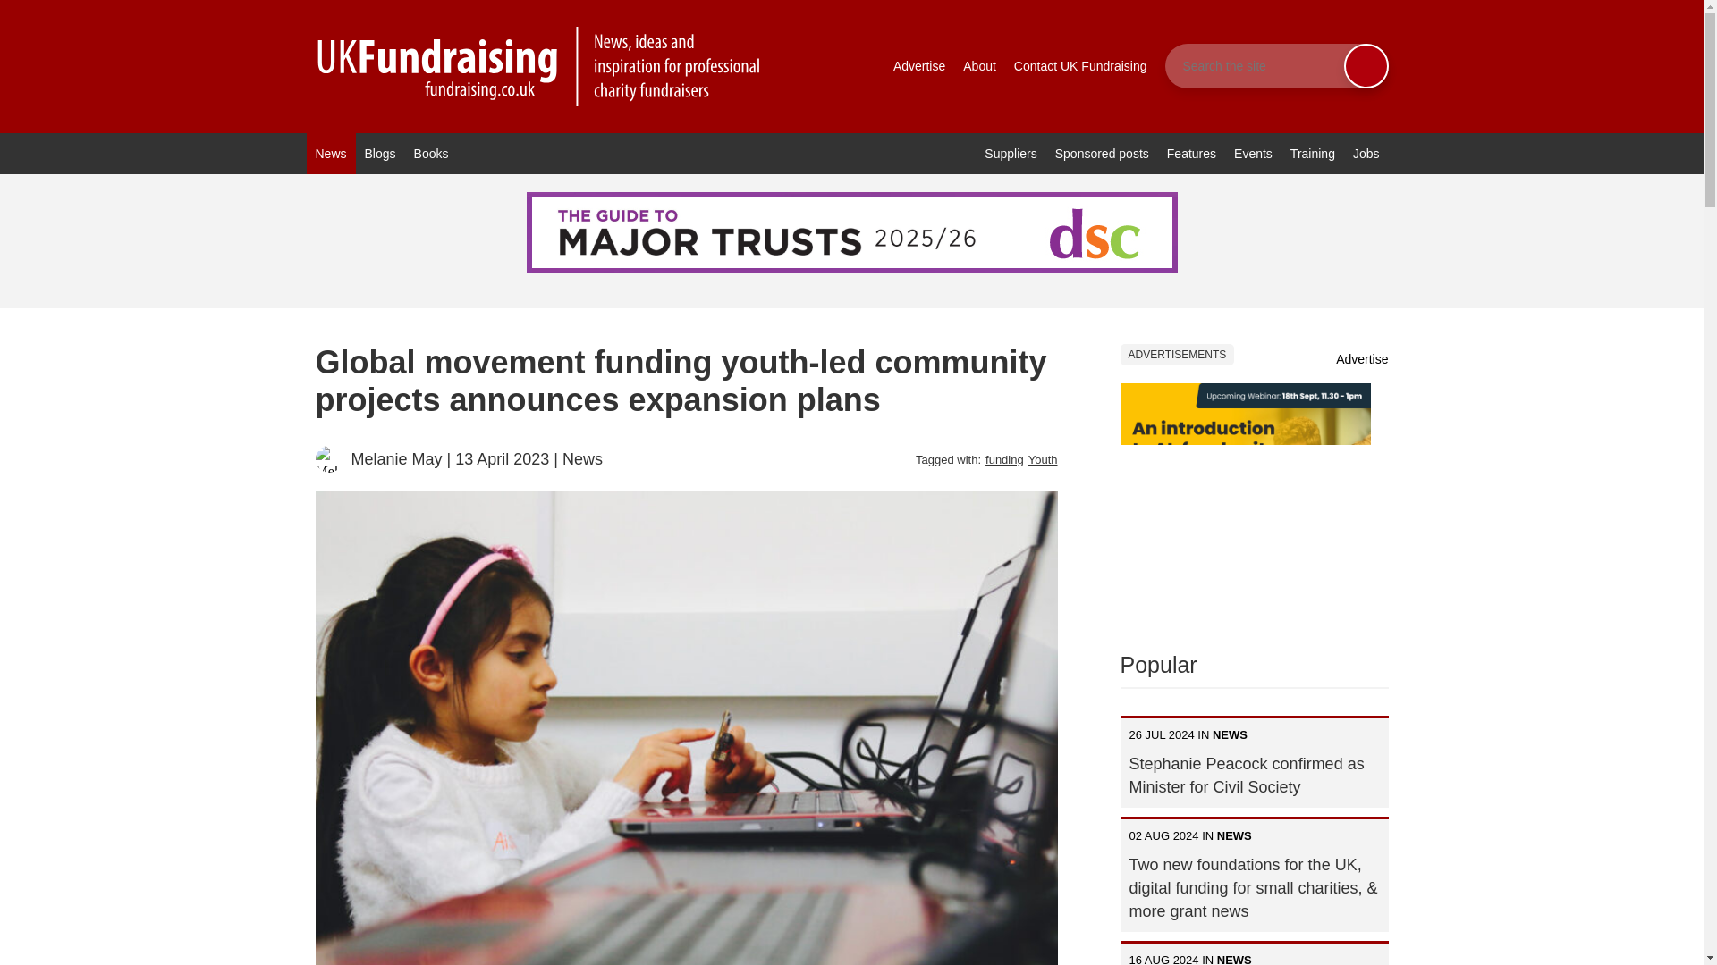  What do you see at coordinates (1004, 459) in the screenshot?
I see `funding` at bounding box center [1004, 459].